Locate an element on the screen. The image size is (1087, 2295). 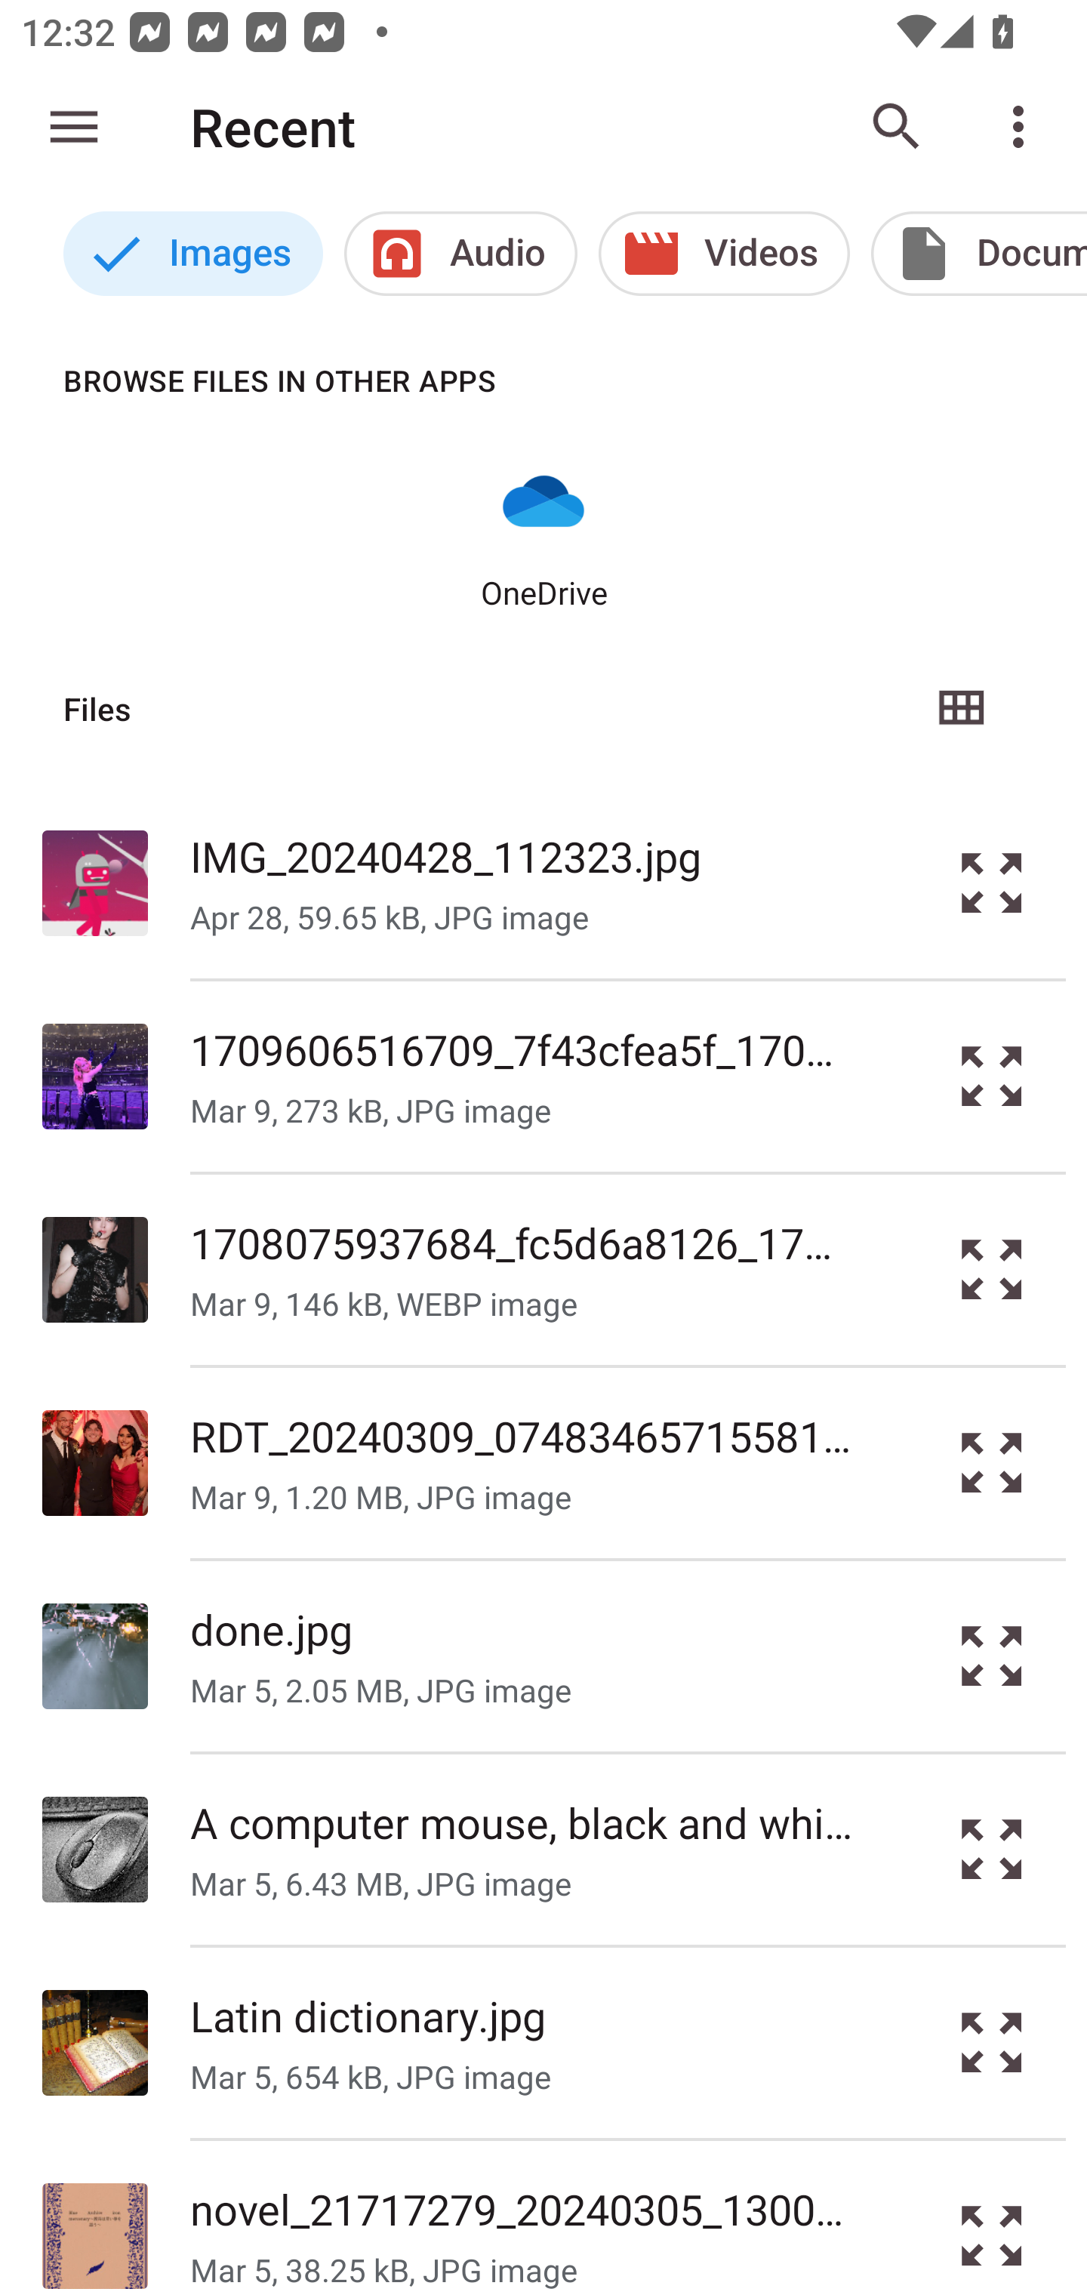
Search is located at coordinates (897, 127).